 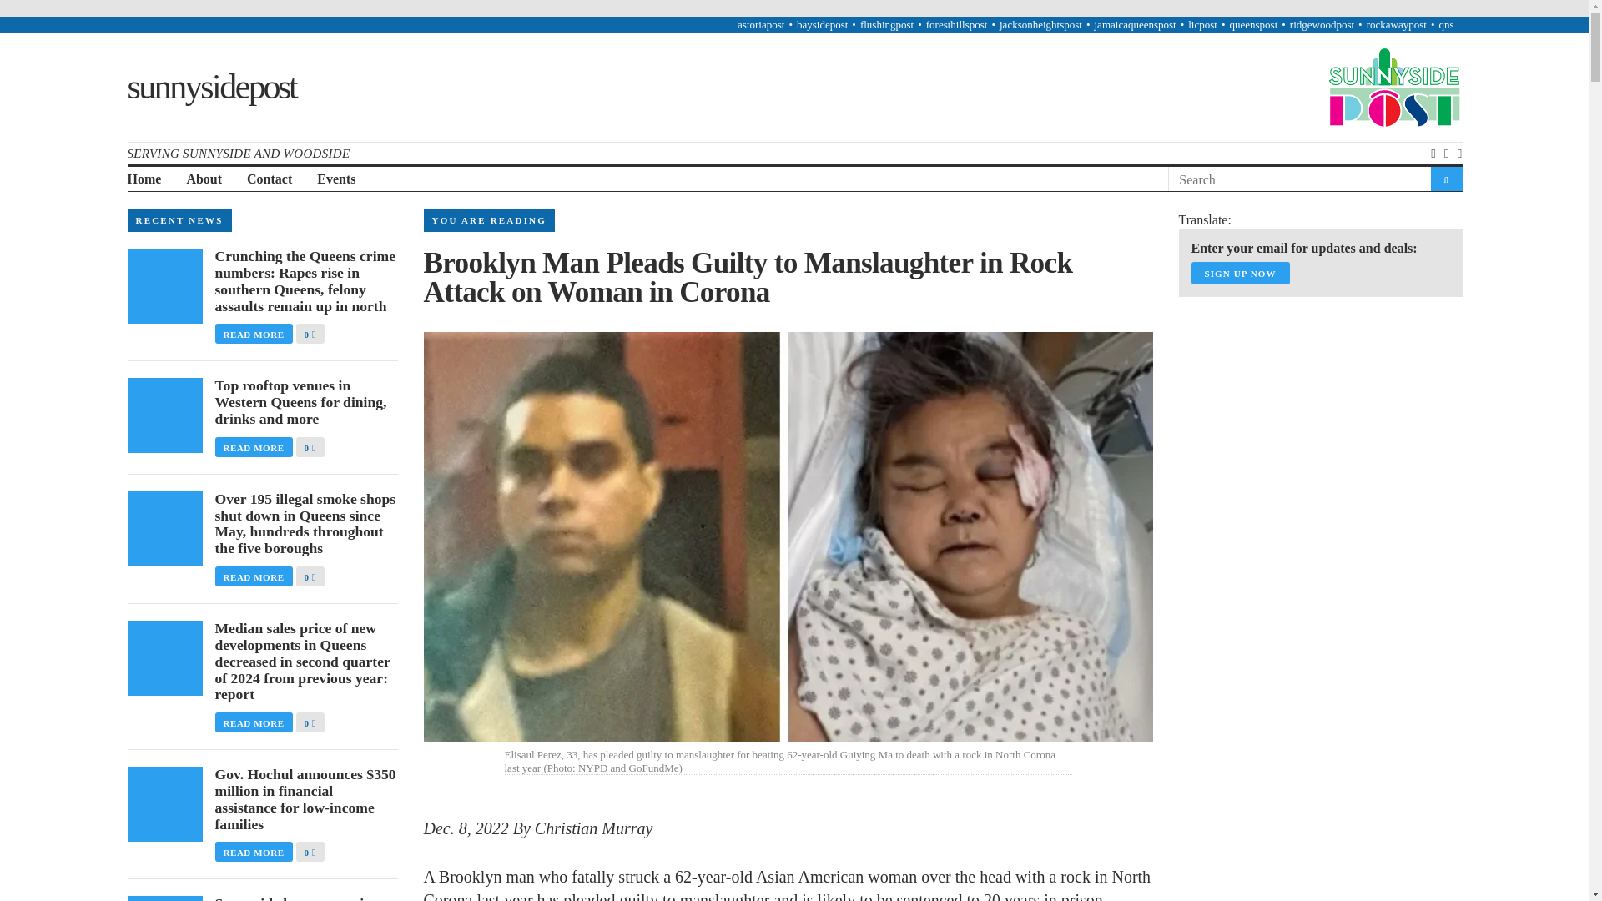 I want to click on ridgewoodpost, so click(x=1322, y=23).